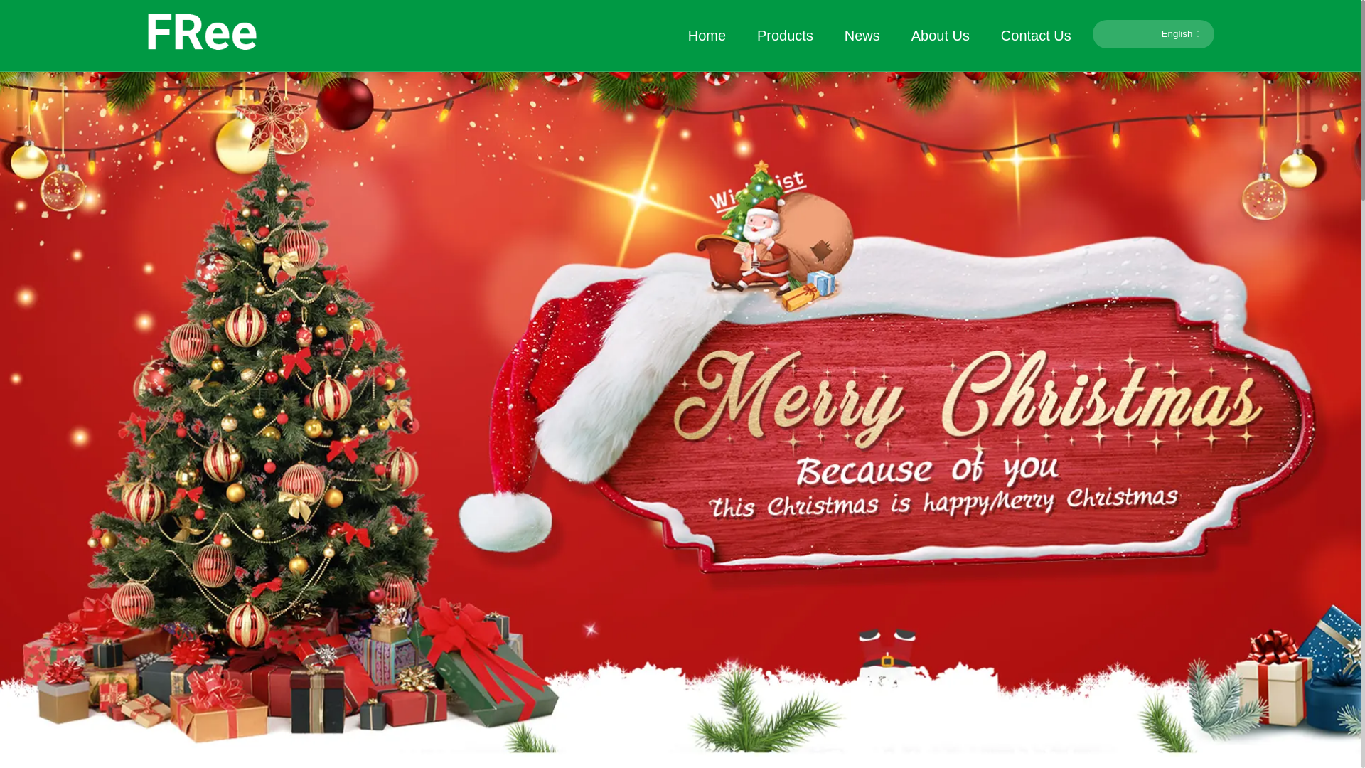 The width and height of the screenshot is (1365, 768). Describe the element at coordinates (940, 36) in the screenshot. I see `About Us` at that location.